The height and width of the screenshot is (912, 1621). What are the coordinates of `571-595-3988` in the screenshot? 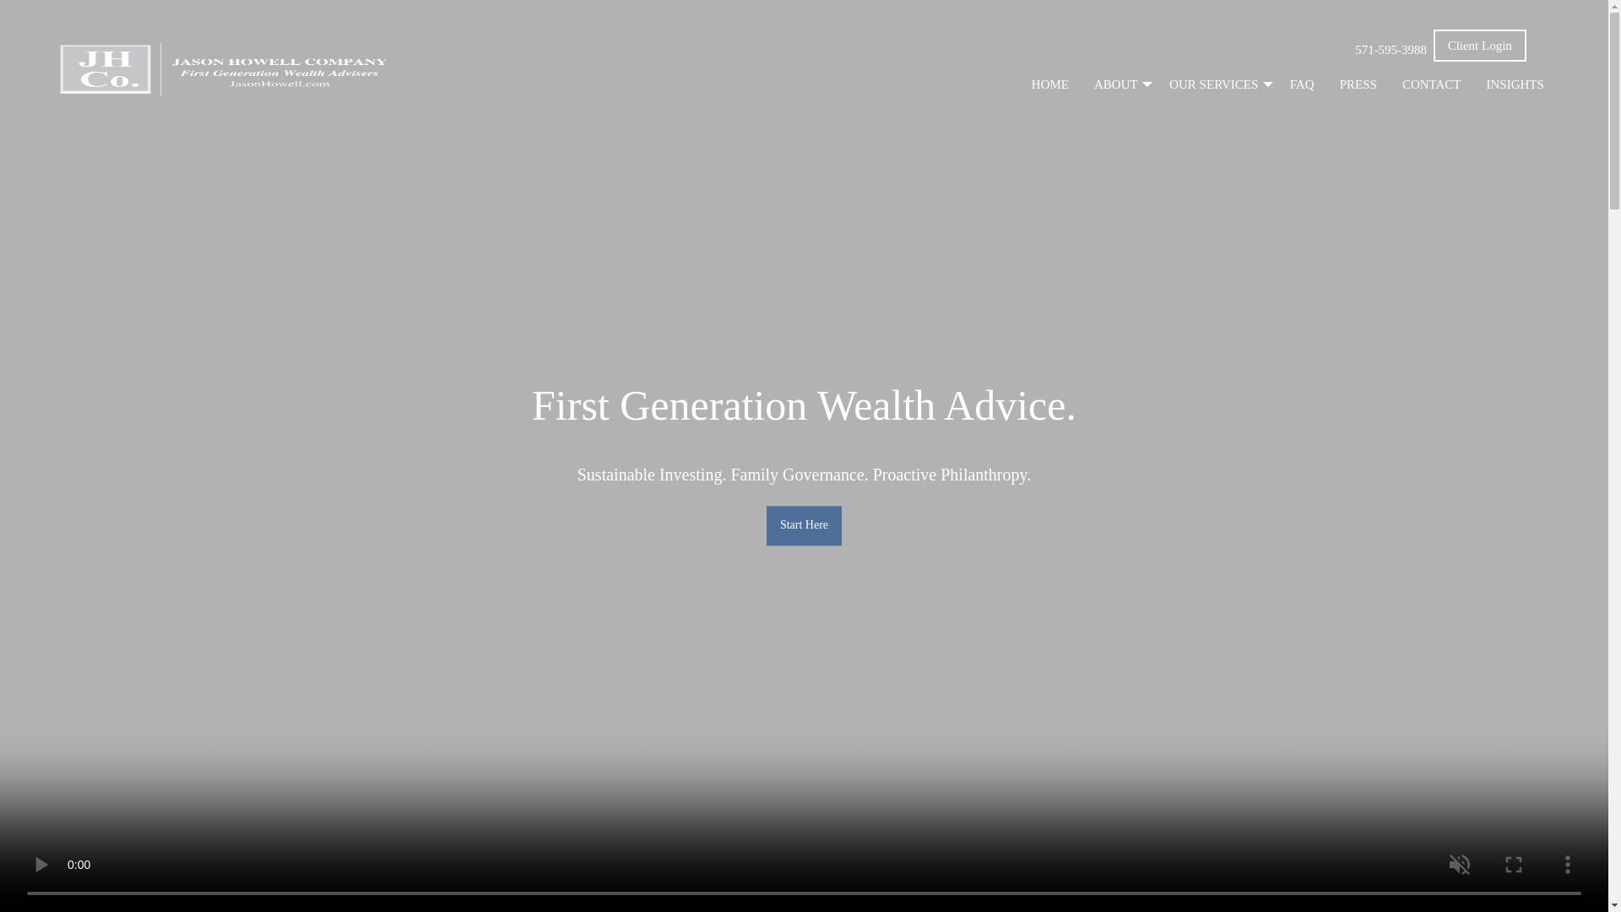 It's located at (1391, 49).